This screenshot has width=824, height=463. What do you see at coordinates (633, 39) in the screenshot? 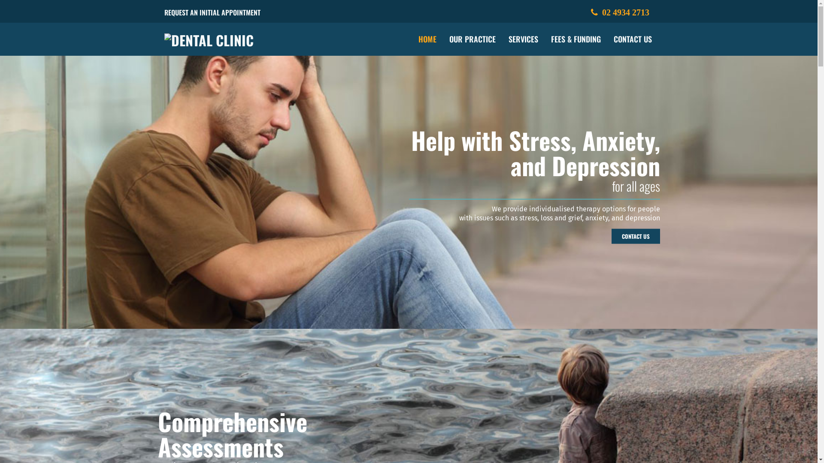
I see `CONTACT US` at bounding box center [633, 39].